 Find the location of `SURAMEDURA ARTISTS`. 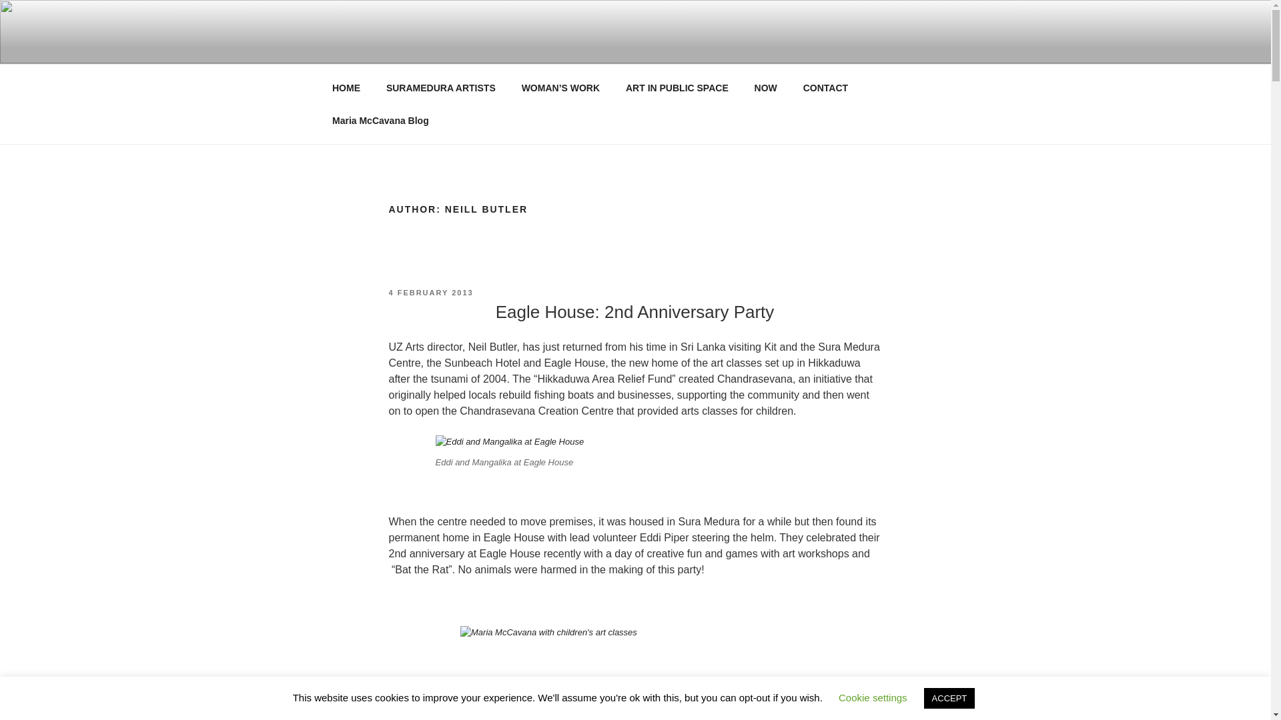

SURAMEDURA ARTISTS is located at coordinates (440, 88).